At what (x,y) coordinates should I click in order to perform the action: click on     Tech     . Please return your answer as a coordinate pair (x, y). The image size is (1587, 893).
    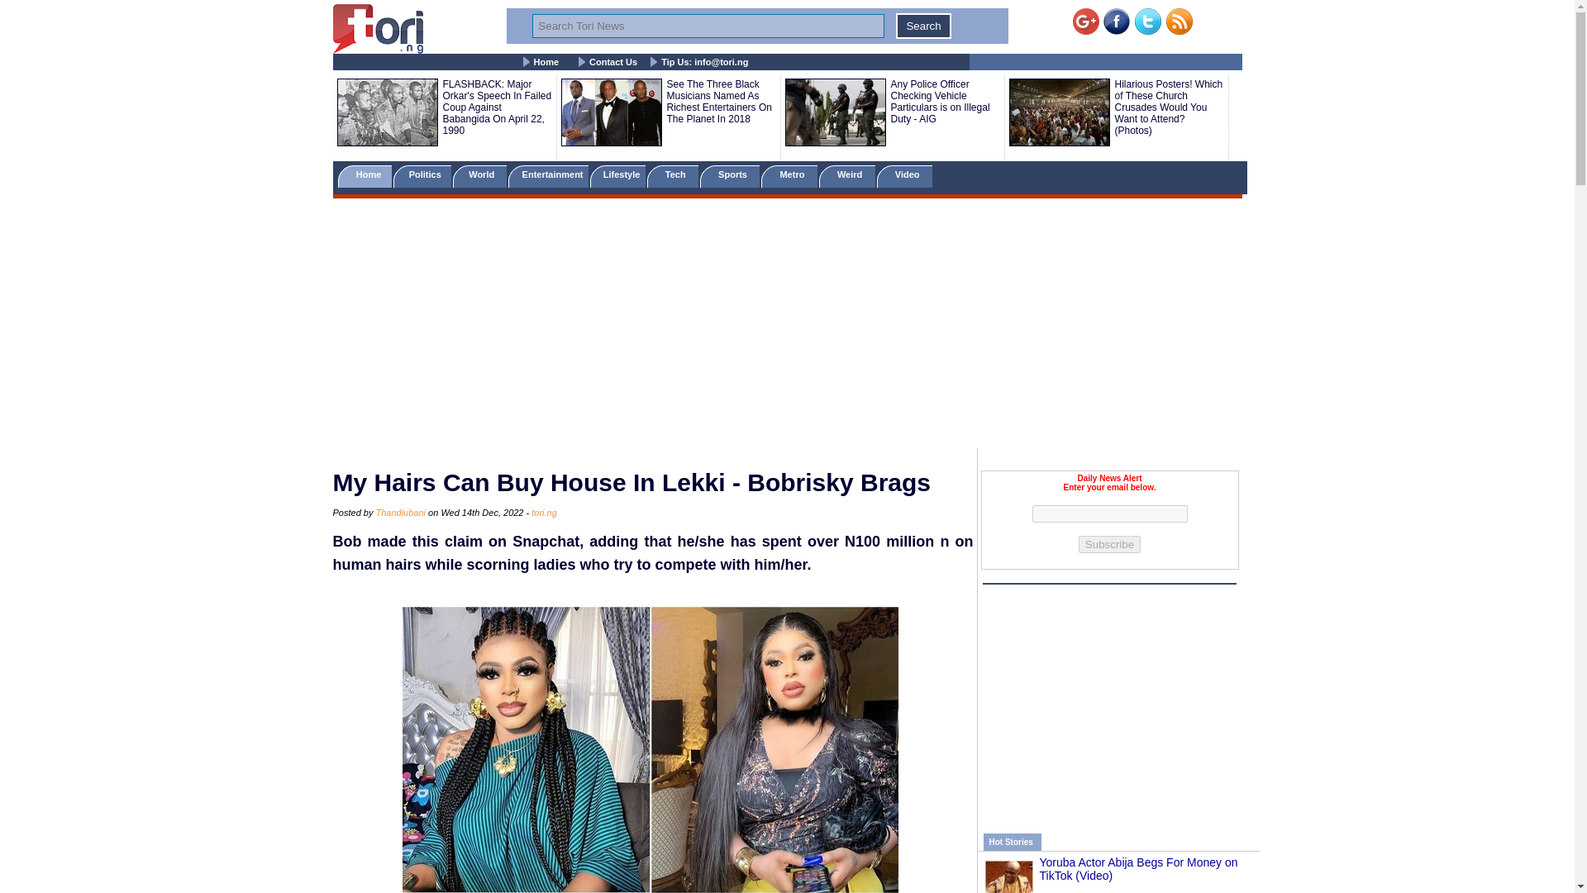
    Looking at the image, I should click on (673, 175).